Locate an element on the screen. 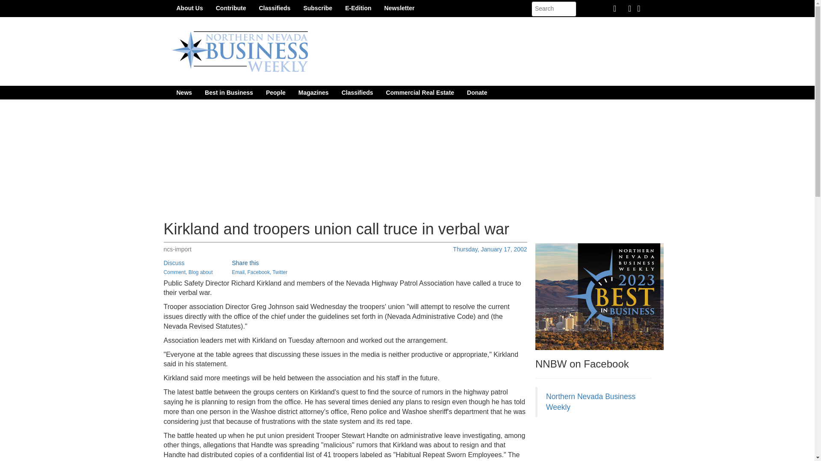  3rd party ad content is located at coordinates (599, 443).